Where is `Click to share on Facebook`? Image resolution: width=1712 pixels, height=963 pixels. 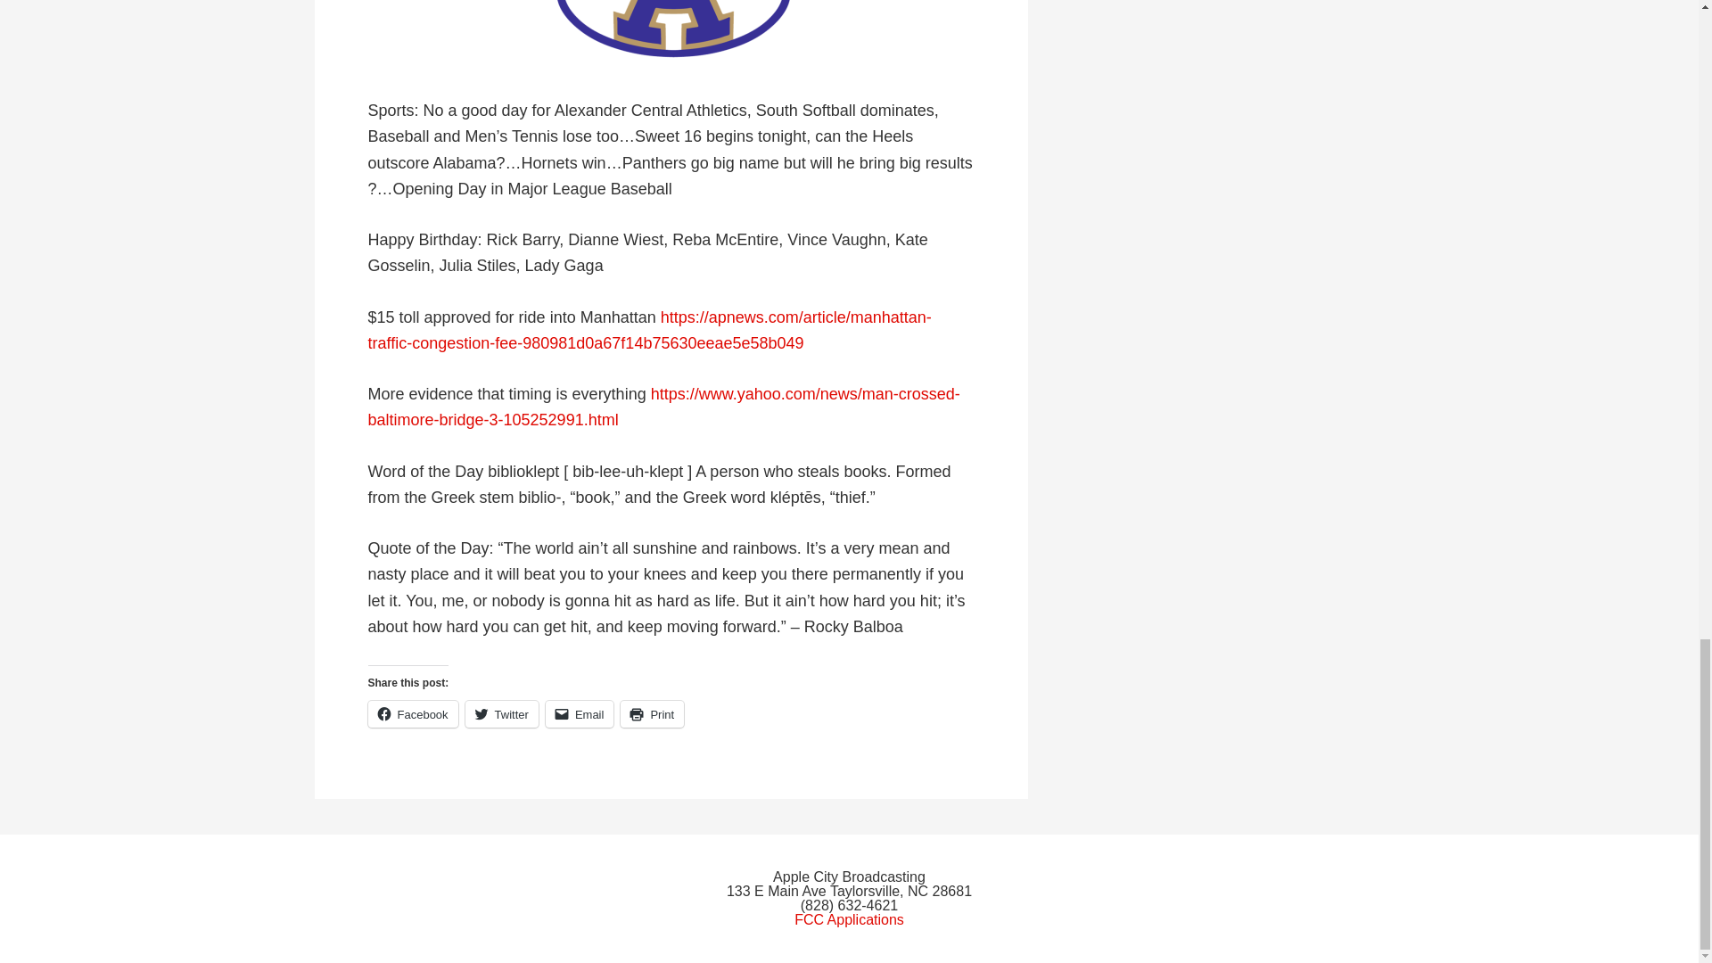
Click to share on Facebook is located at coordinates (412, 714).